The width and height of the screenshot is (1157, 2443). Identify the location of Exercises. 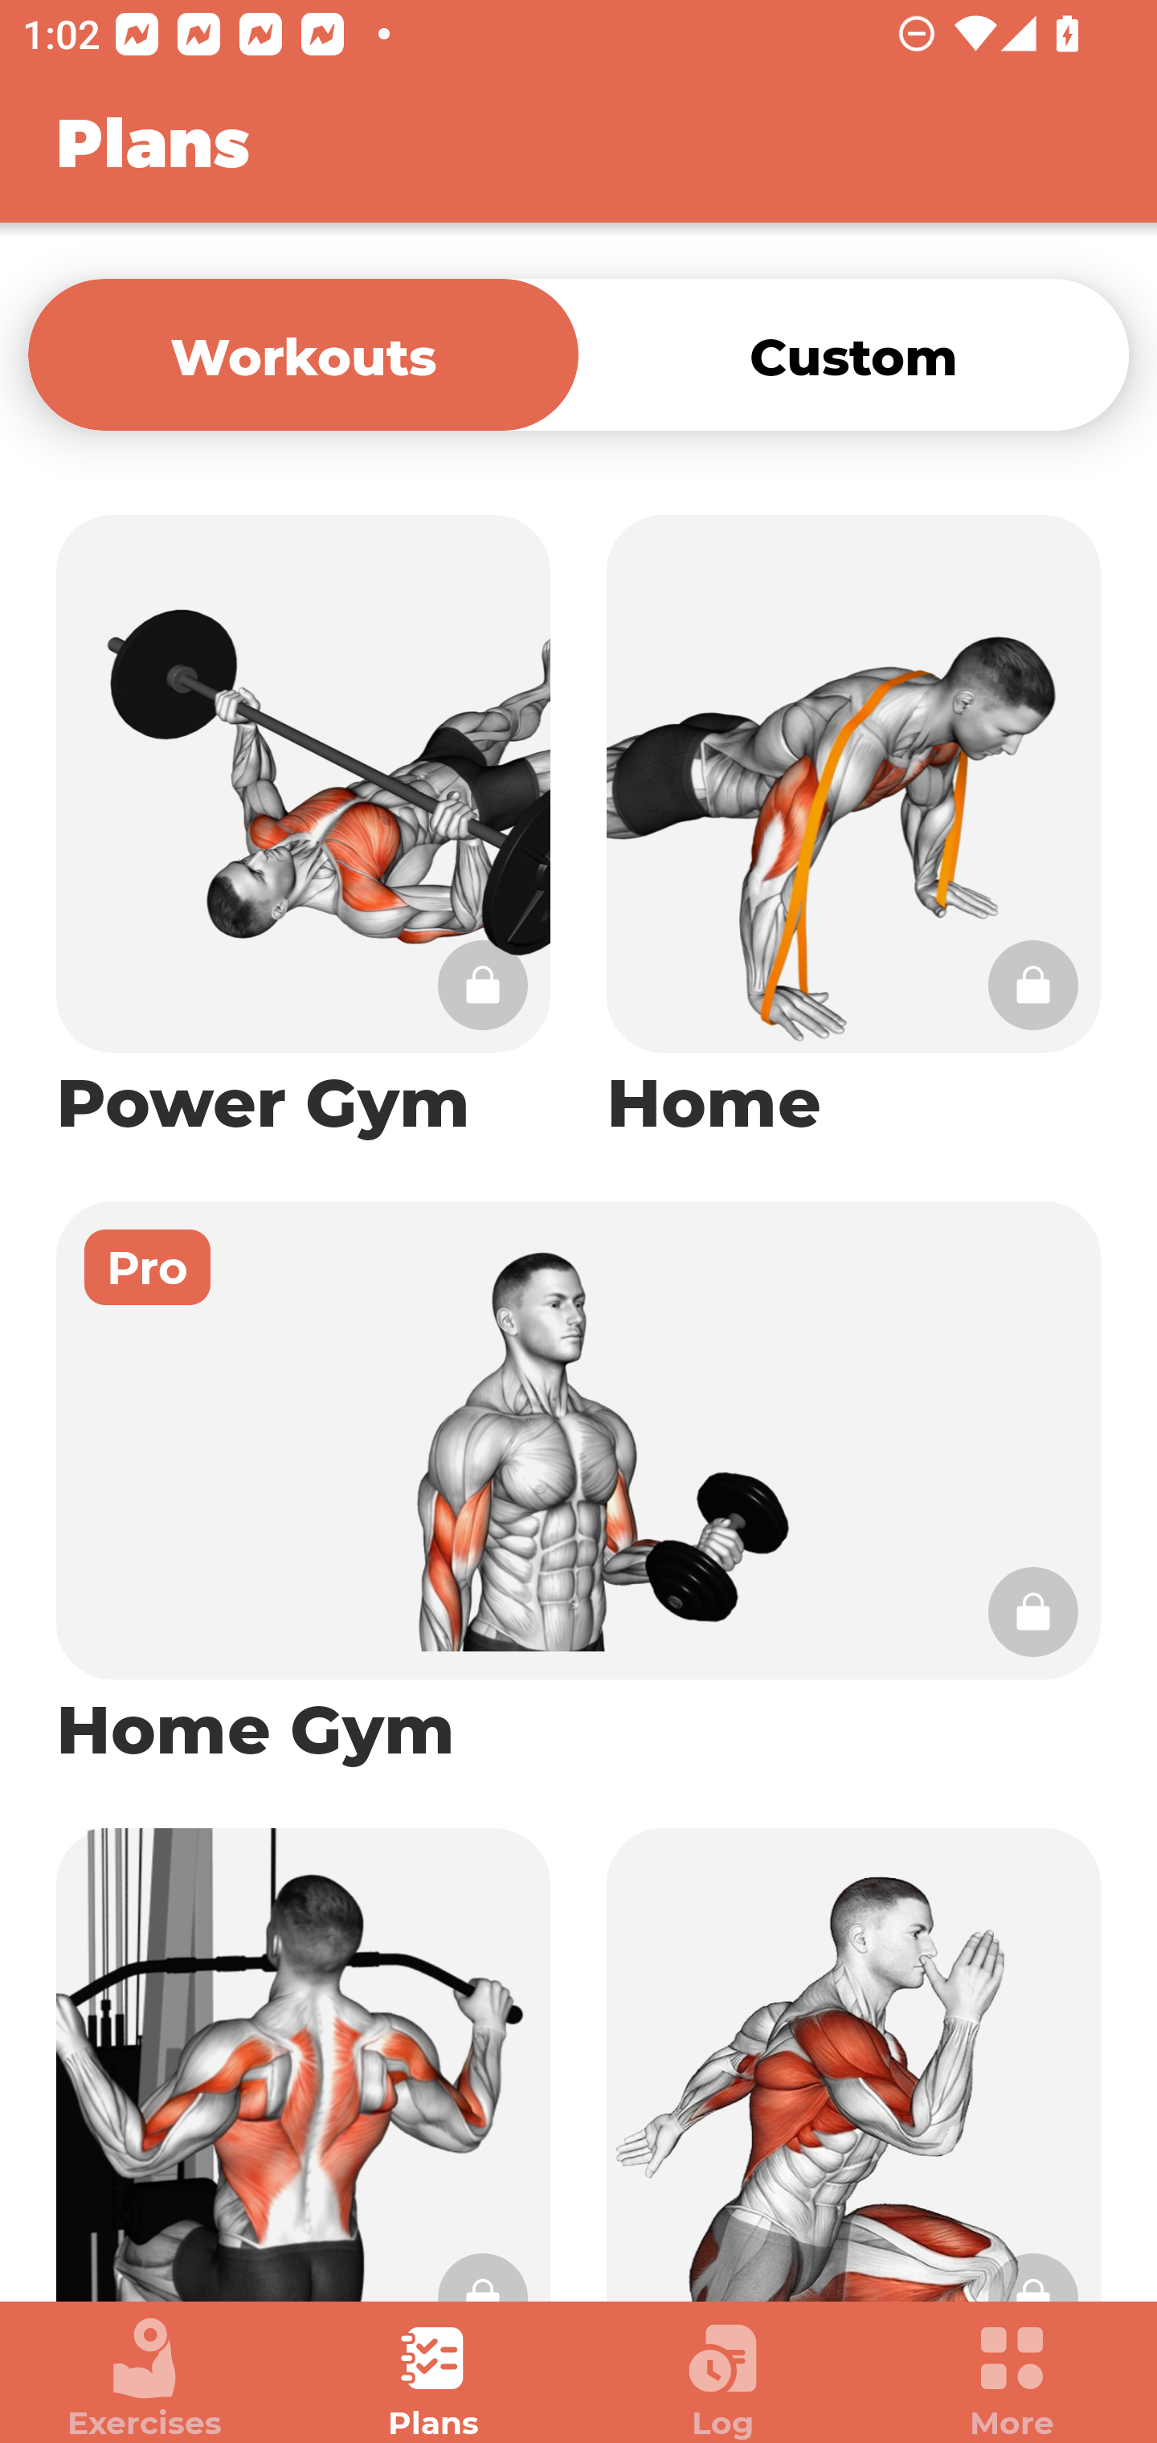
(145, 2379).